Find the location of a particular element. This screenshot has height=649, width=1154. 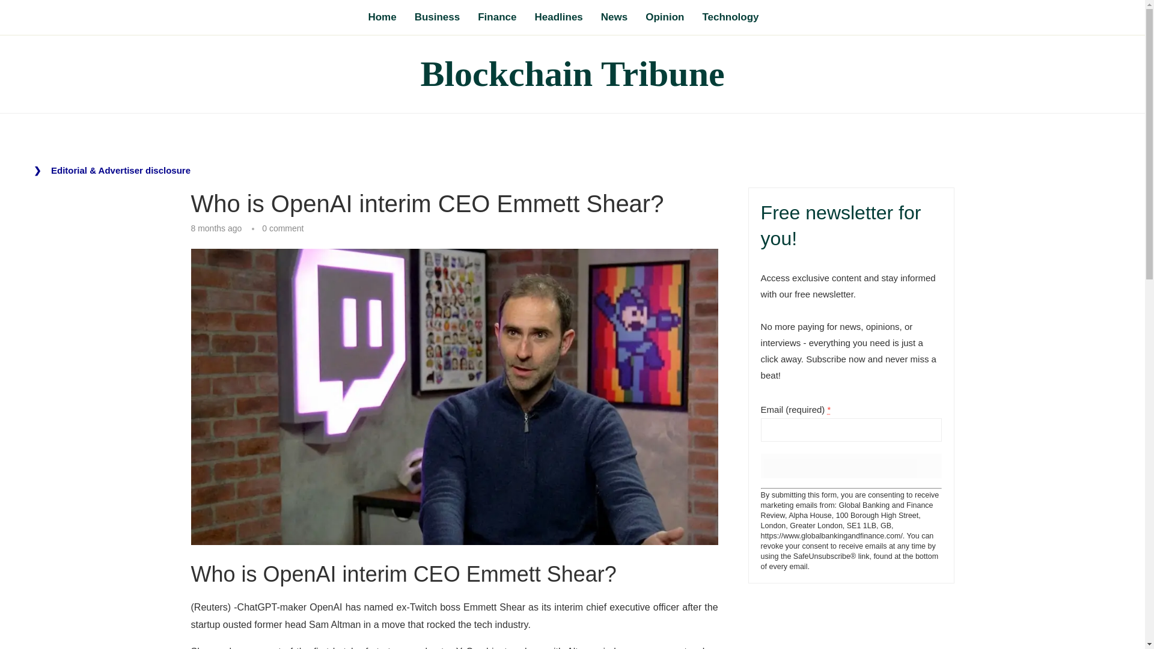

Business is located at coordinates (438, 18).